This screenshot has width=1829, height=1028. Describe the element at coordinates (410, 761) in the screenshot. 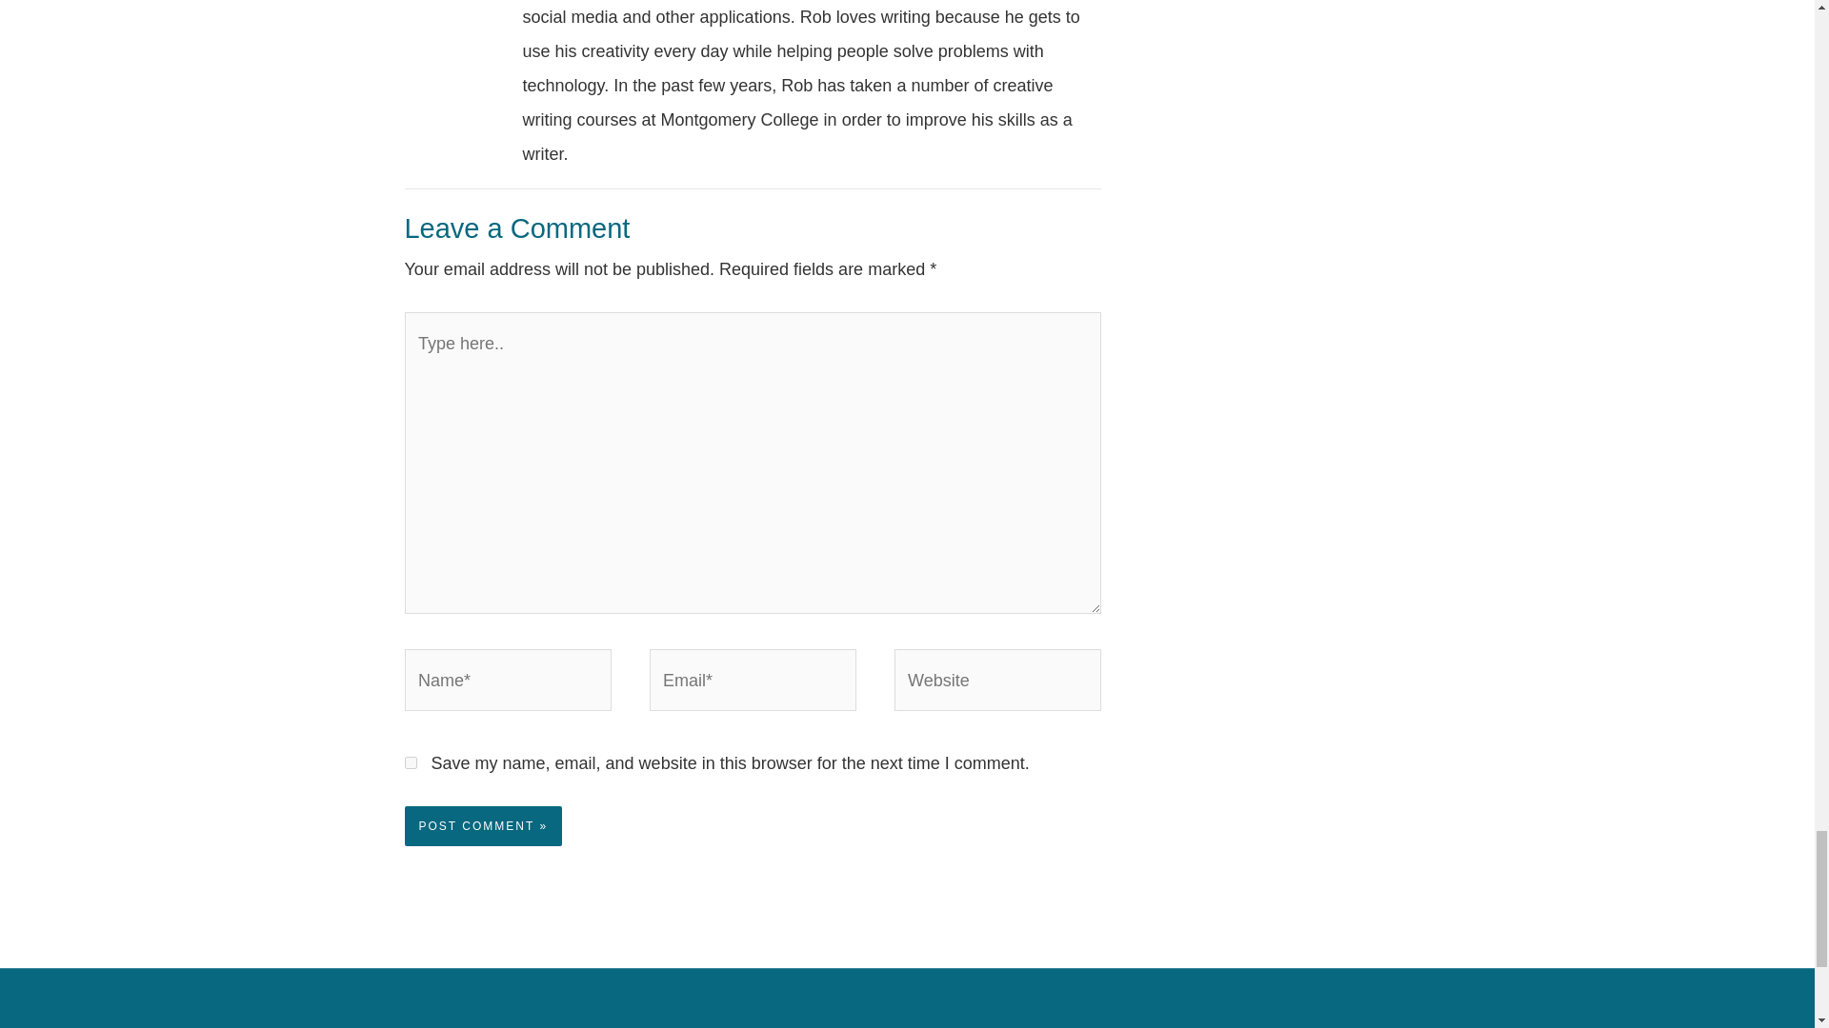

I see `yes` at that location.